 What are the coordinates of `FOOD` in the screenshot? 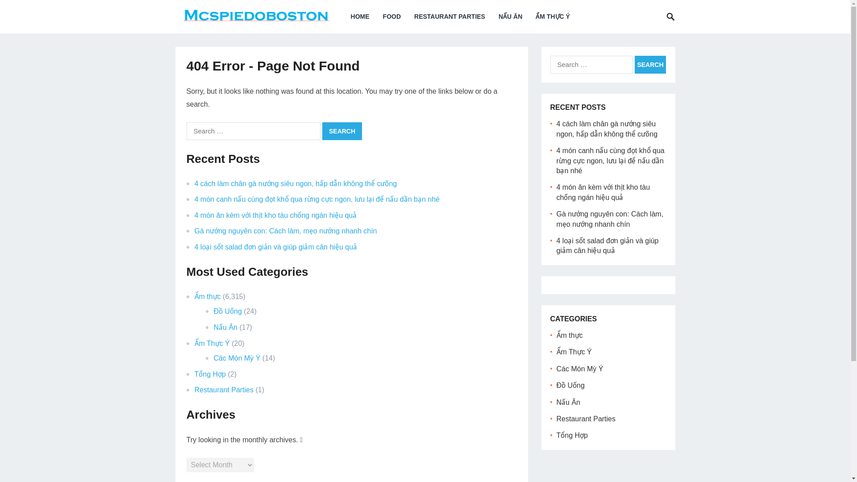 It's located at (392, 17).